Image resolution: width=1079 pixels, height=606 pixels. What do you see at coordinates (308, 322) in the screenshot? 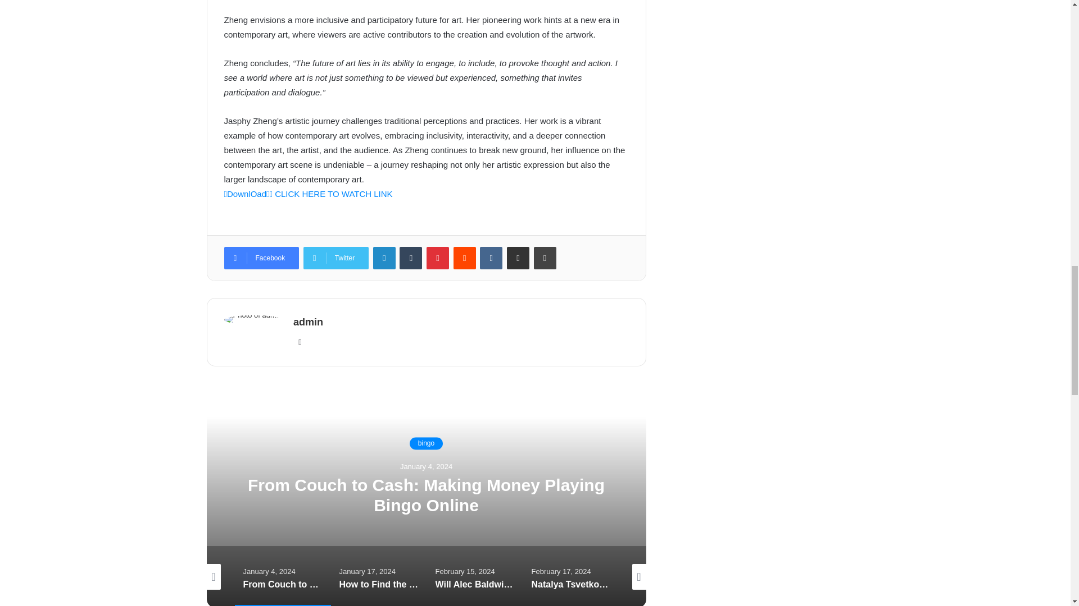
I see `admin` at bounding box center [308, 322].